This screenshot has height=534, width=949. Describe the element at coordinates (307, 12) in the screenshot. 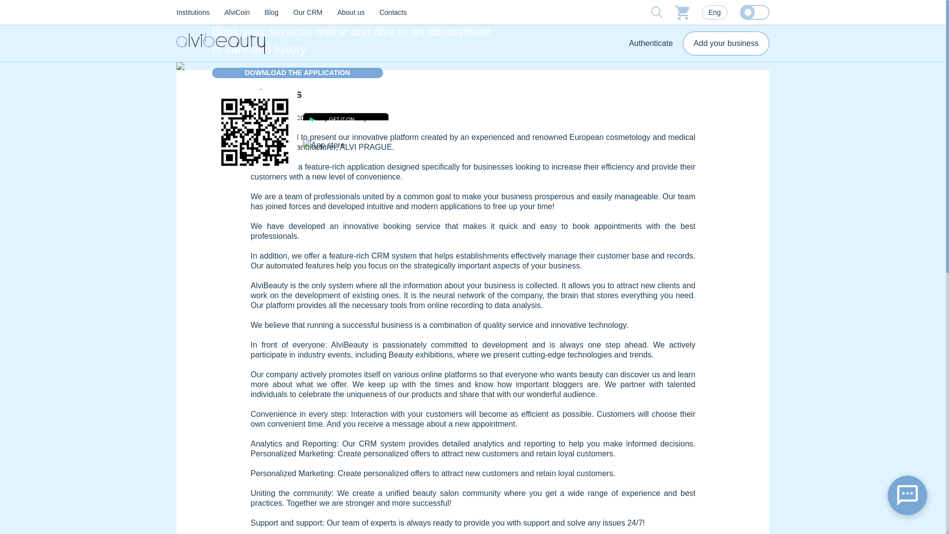

I see `Our CRM` at that location.